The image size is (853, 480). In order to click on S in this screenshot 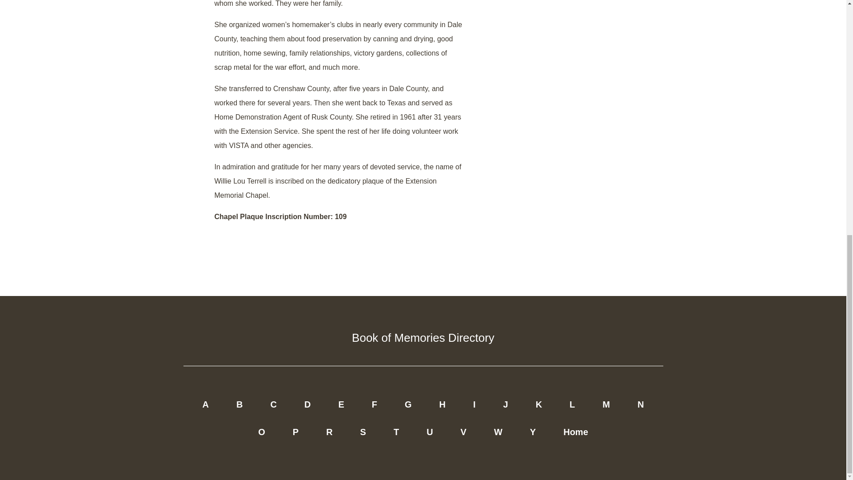, I will do `click(363, 432)`.